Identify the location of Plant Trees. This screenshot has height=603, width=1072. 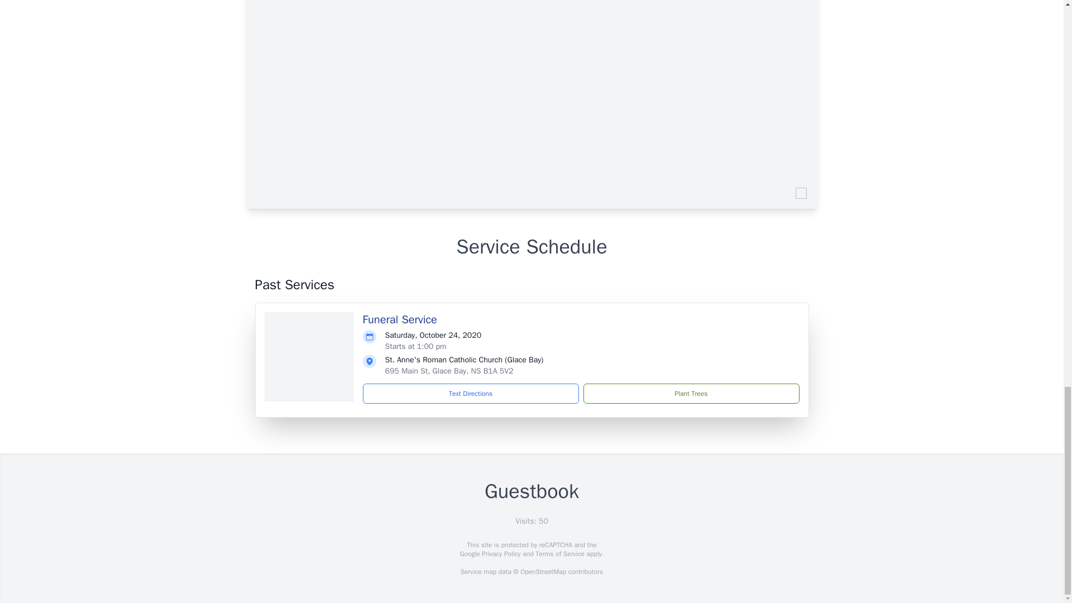
(691, 393).